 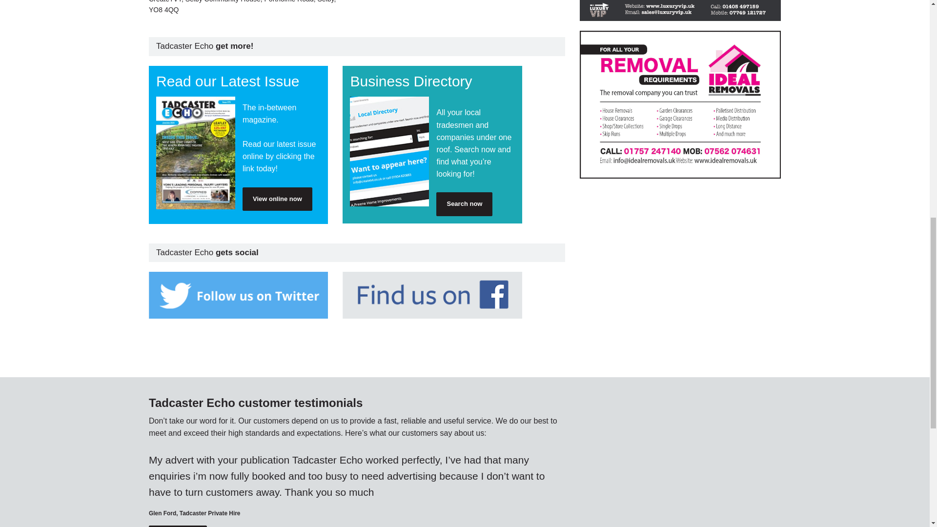 I want to click on Follow us on Twitter, so click(x=238, y=295).